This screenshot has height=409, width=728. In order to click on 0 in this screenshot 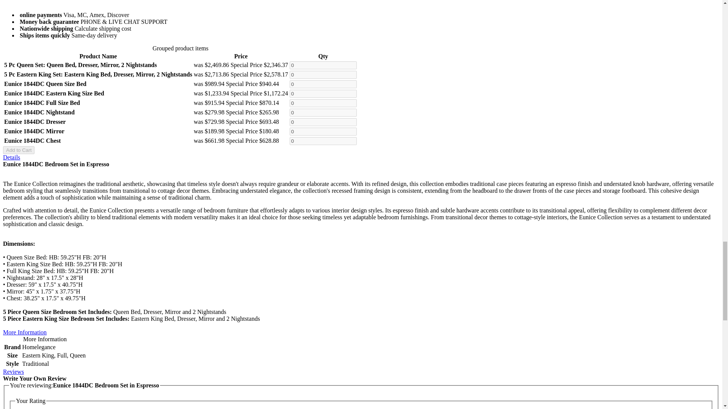, I will do `click(323, 141)`.